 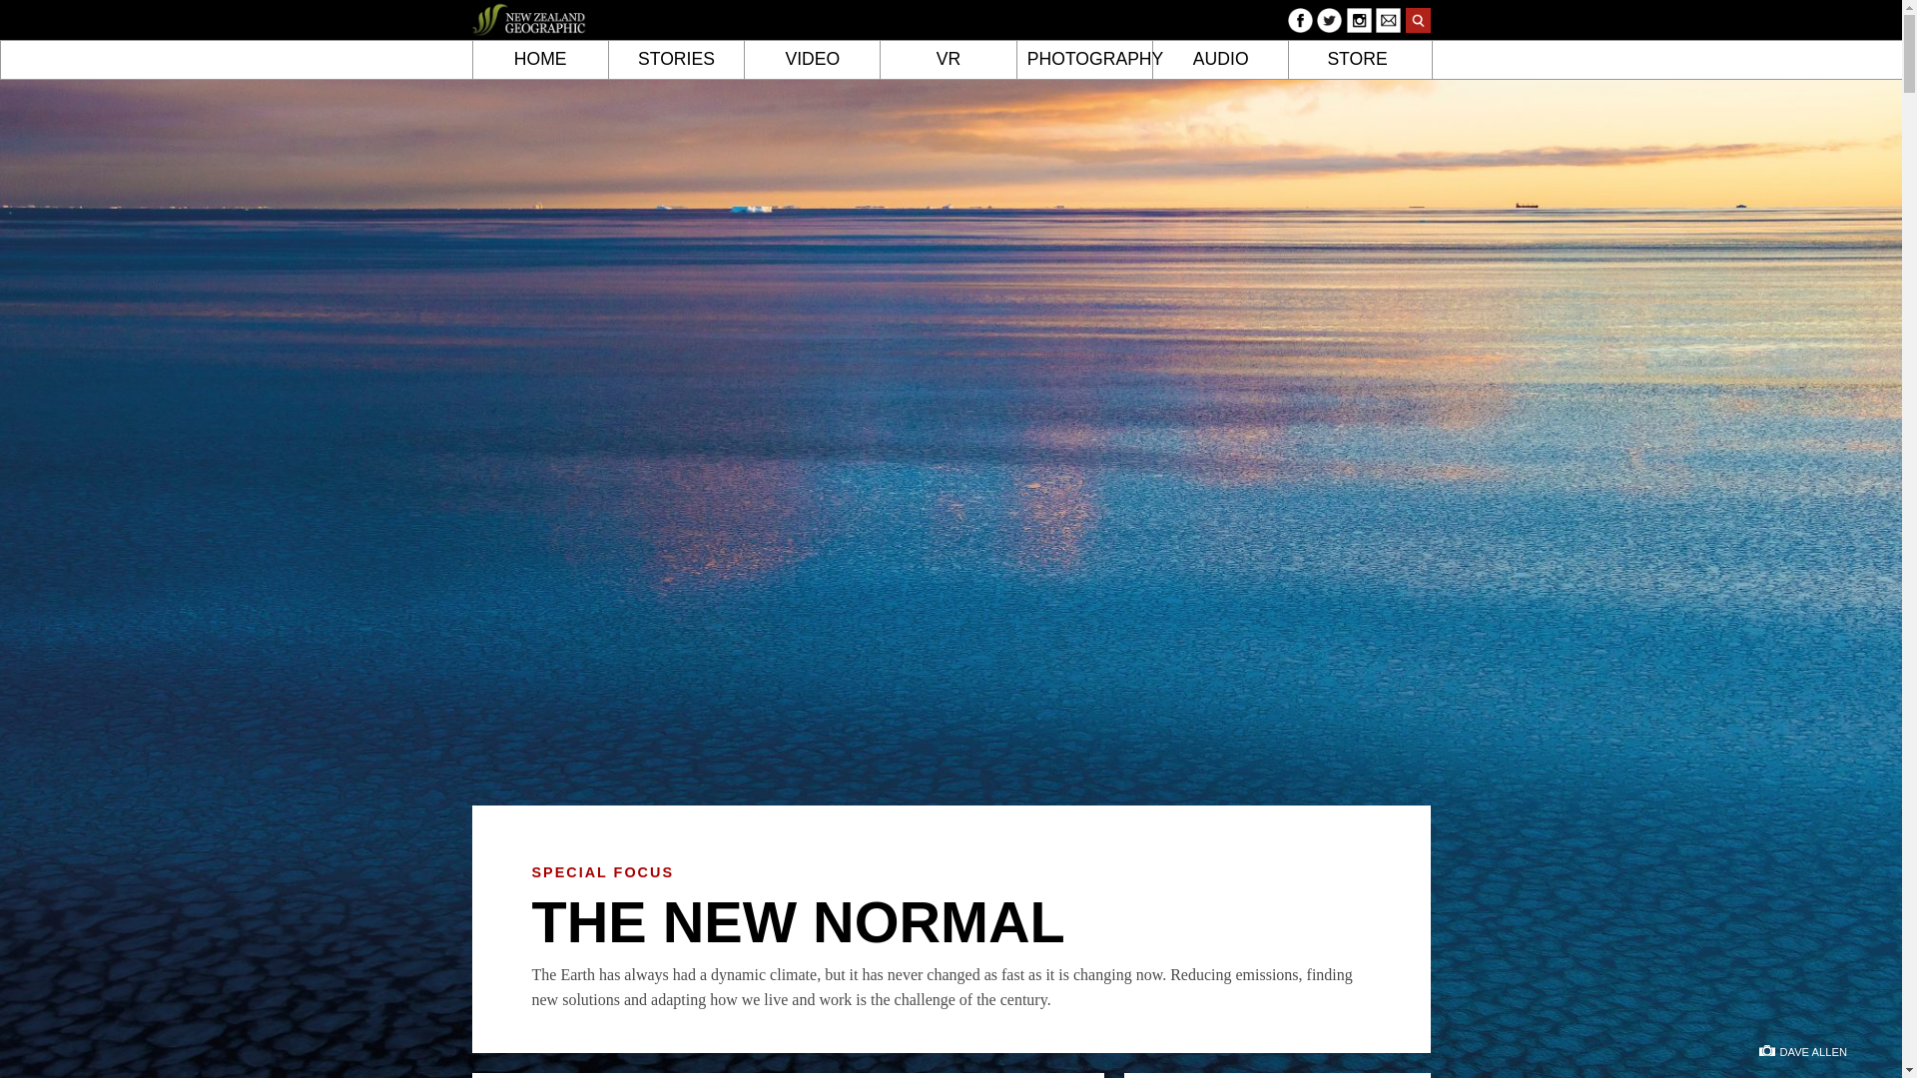 I want to click on VR, so click(x=948, y=60).